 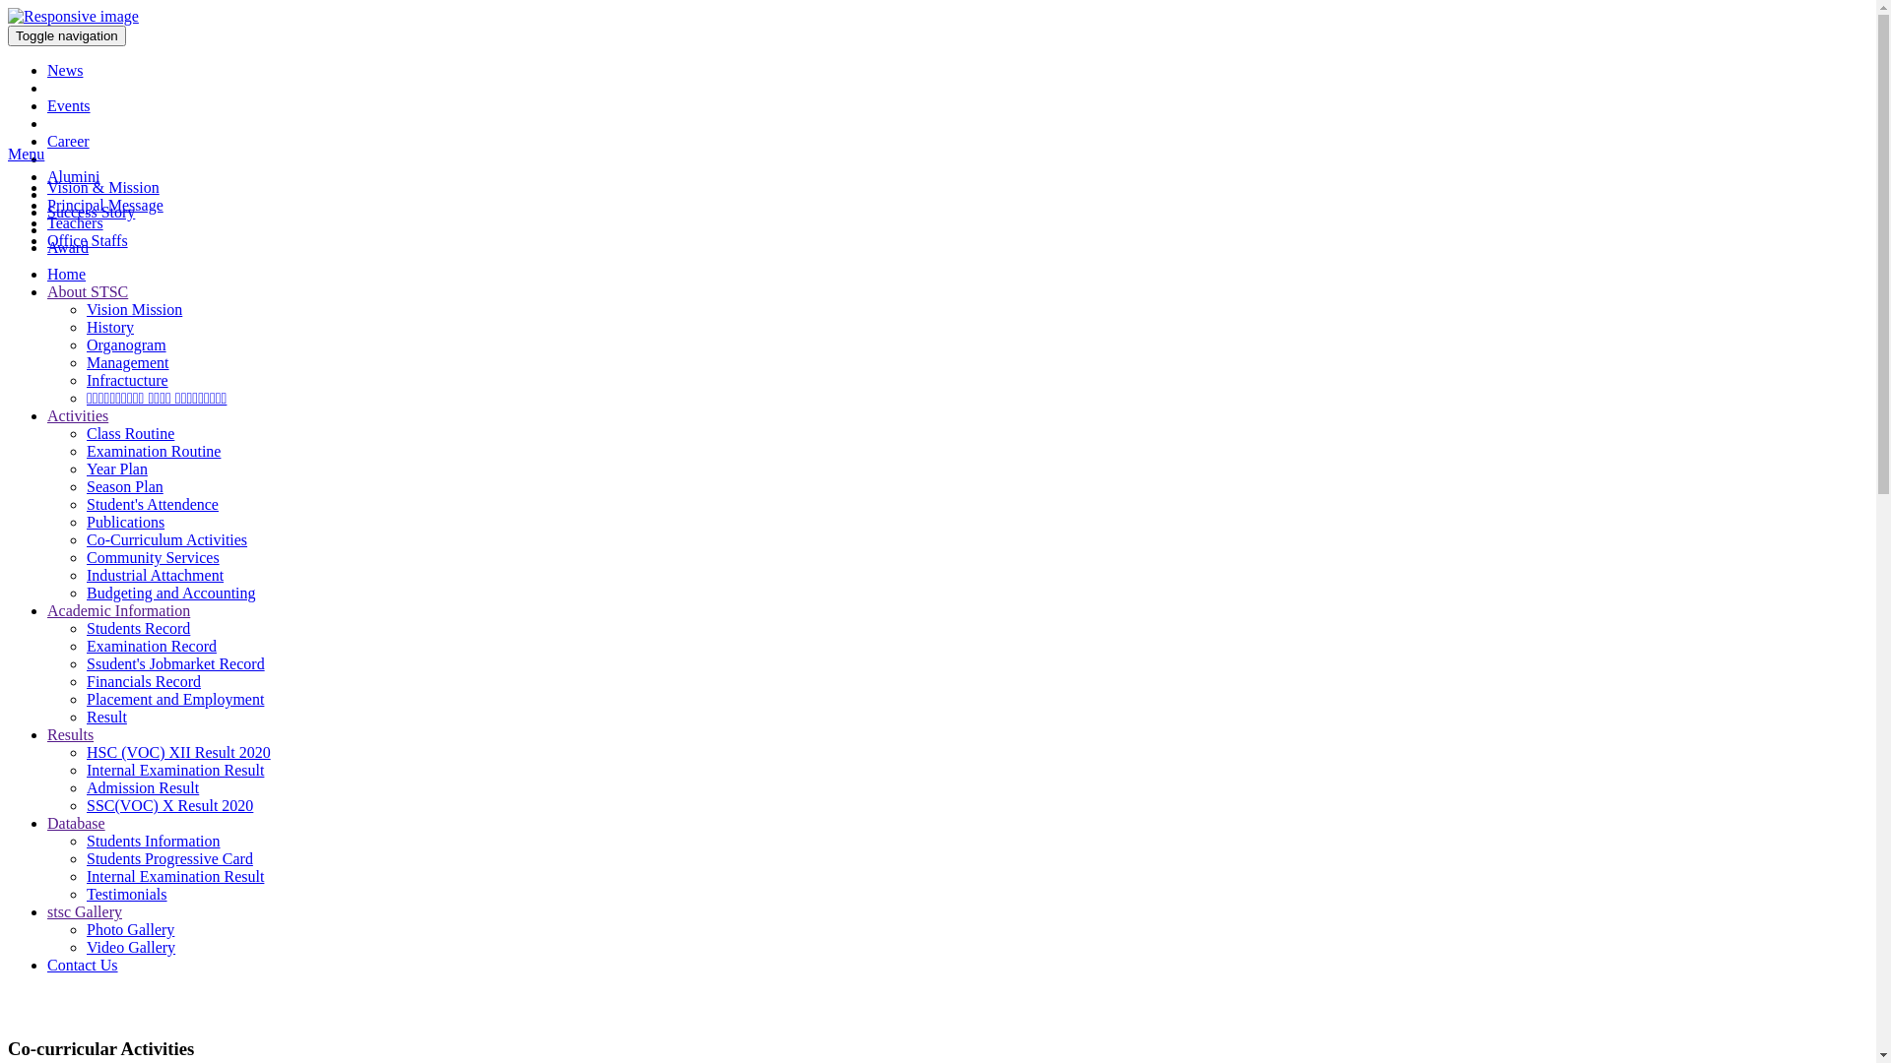 What do you see at coordinates (169, 805) in the screenshot?
I see `SSC(VOC) X Result 2020` at bounding box center [169, 805].